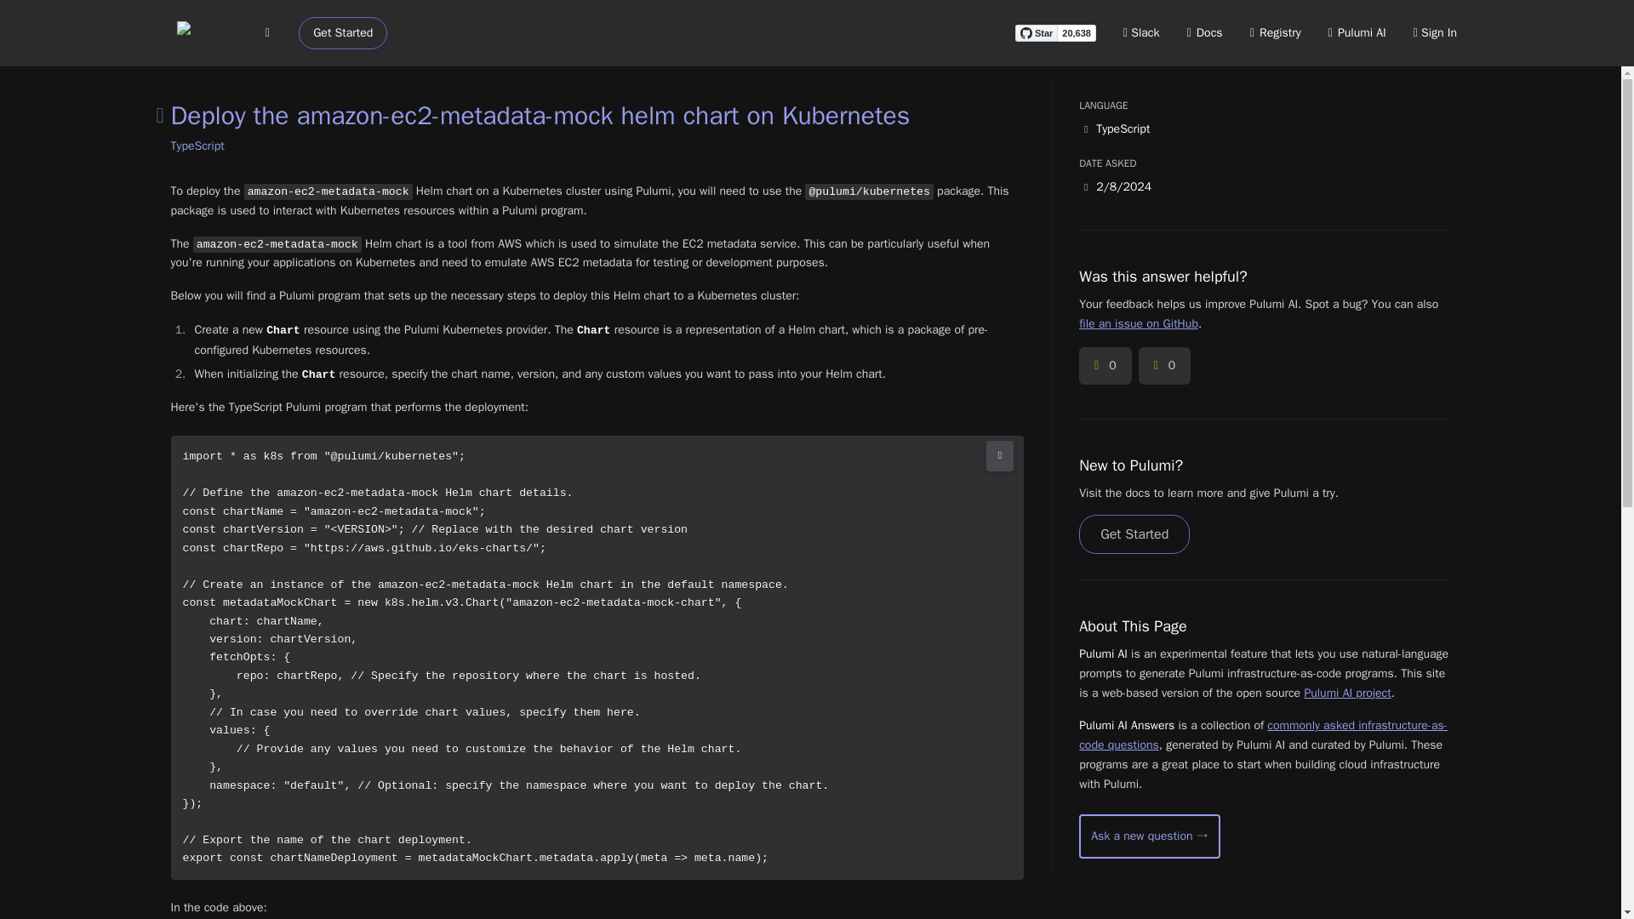  Describe the element at coordinates (1149, 836) in the screenshot. I see `Start a new conversation with Pulumi AI` at that location.